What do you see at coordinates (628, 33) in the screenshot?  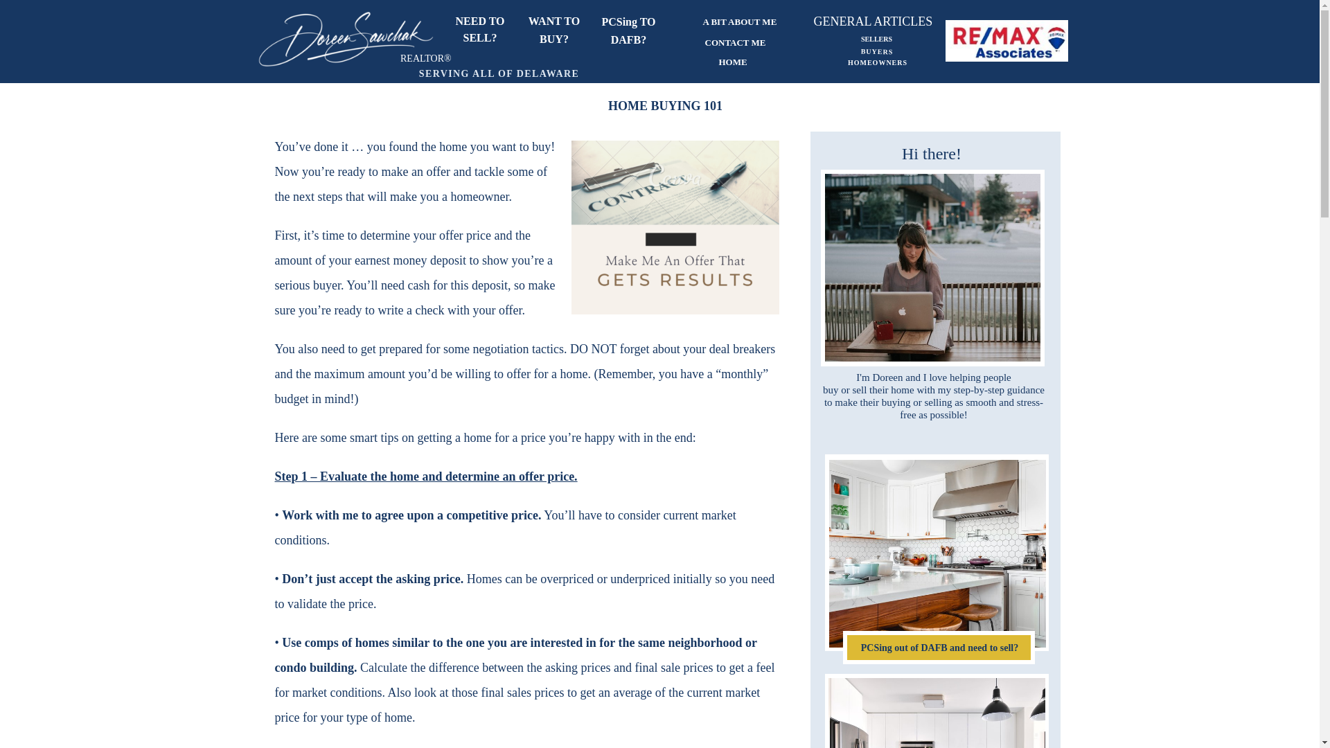 I see `PCSing TO DAFB?` at bounding box center [628, 33].